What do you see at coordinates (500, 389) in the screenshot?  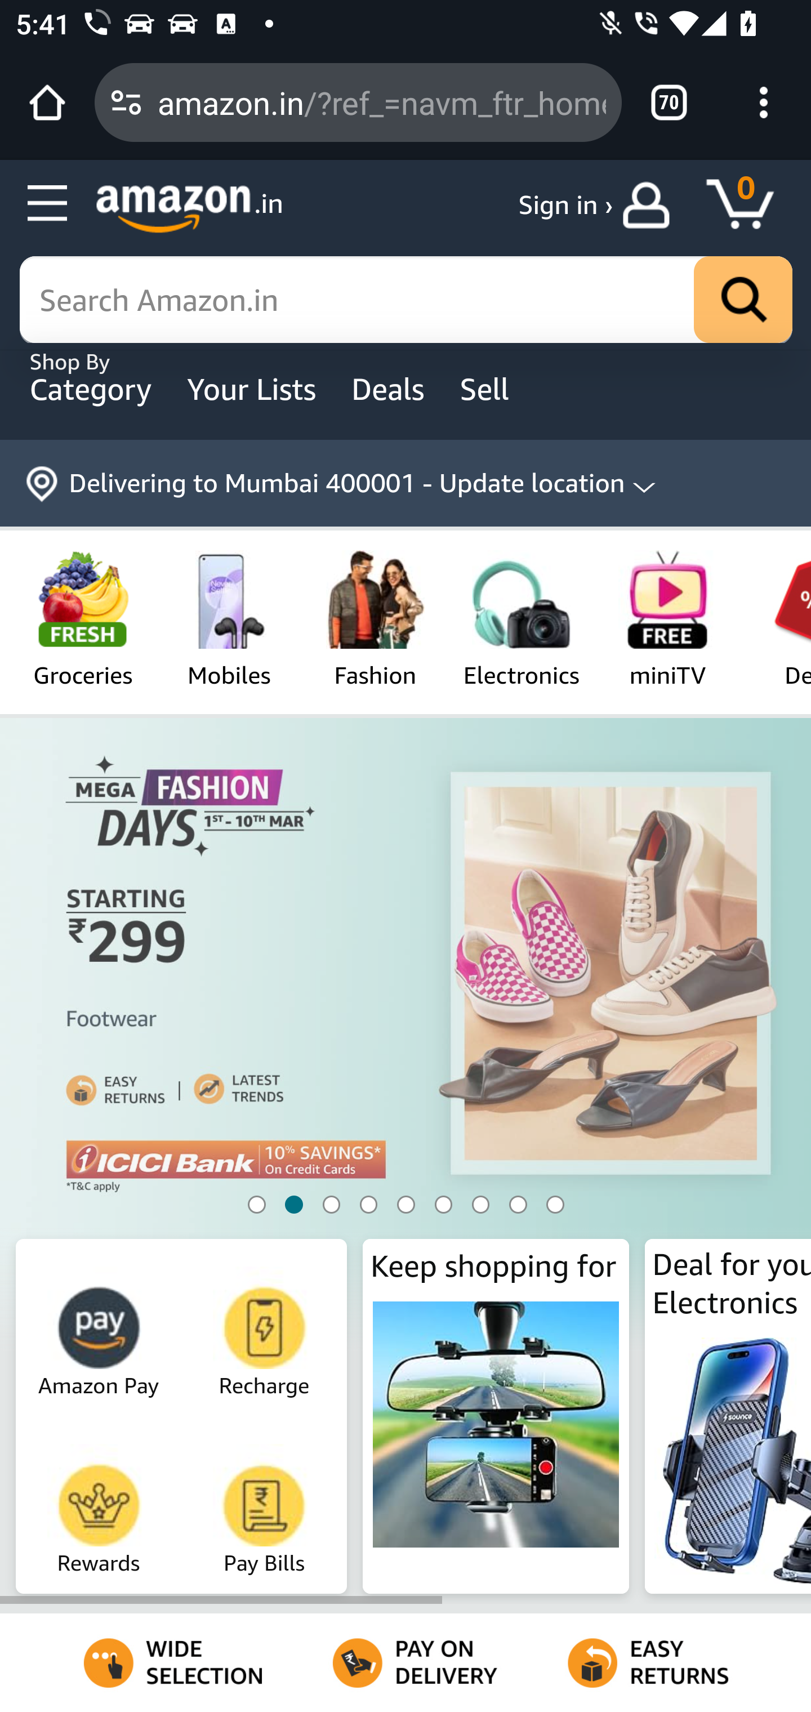 I see `Sell` at bounding box center [500, 389].